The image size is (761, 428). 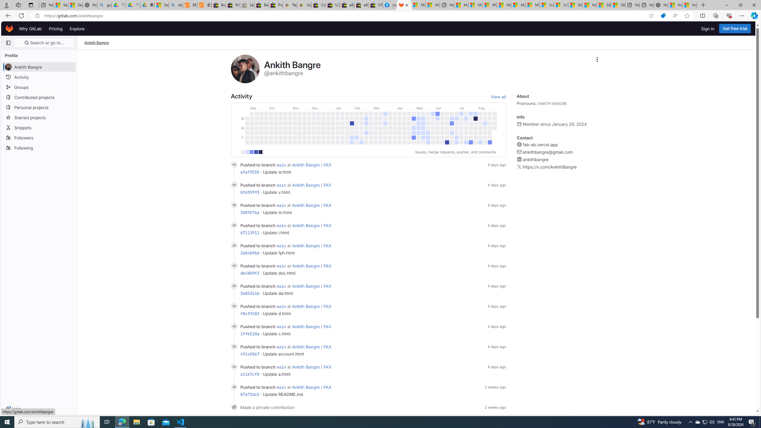 I want to click on Sell worldwide with eBay - Sleeping, so click(x=247, y=5).